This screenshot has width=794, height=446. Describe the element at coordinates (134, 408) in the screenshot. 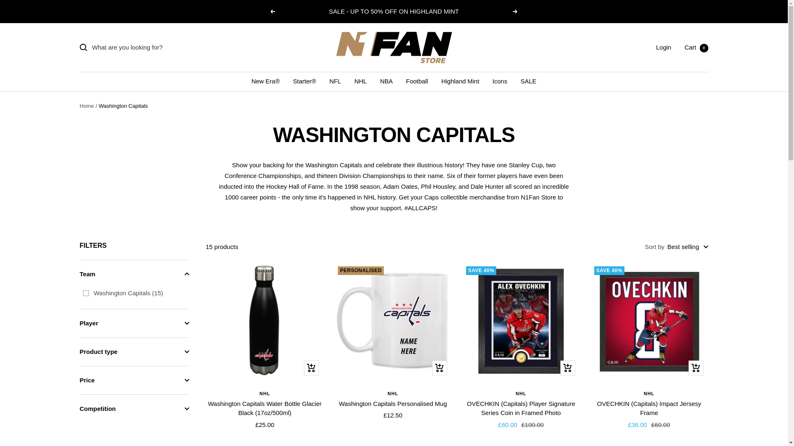

I see `Login` at that location.